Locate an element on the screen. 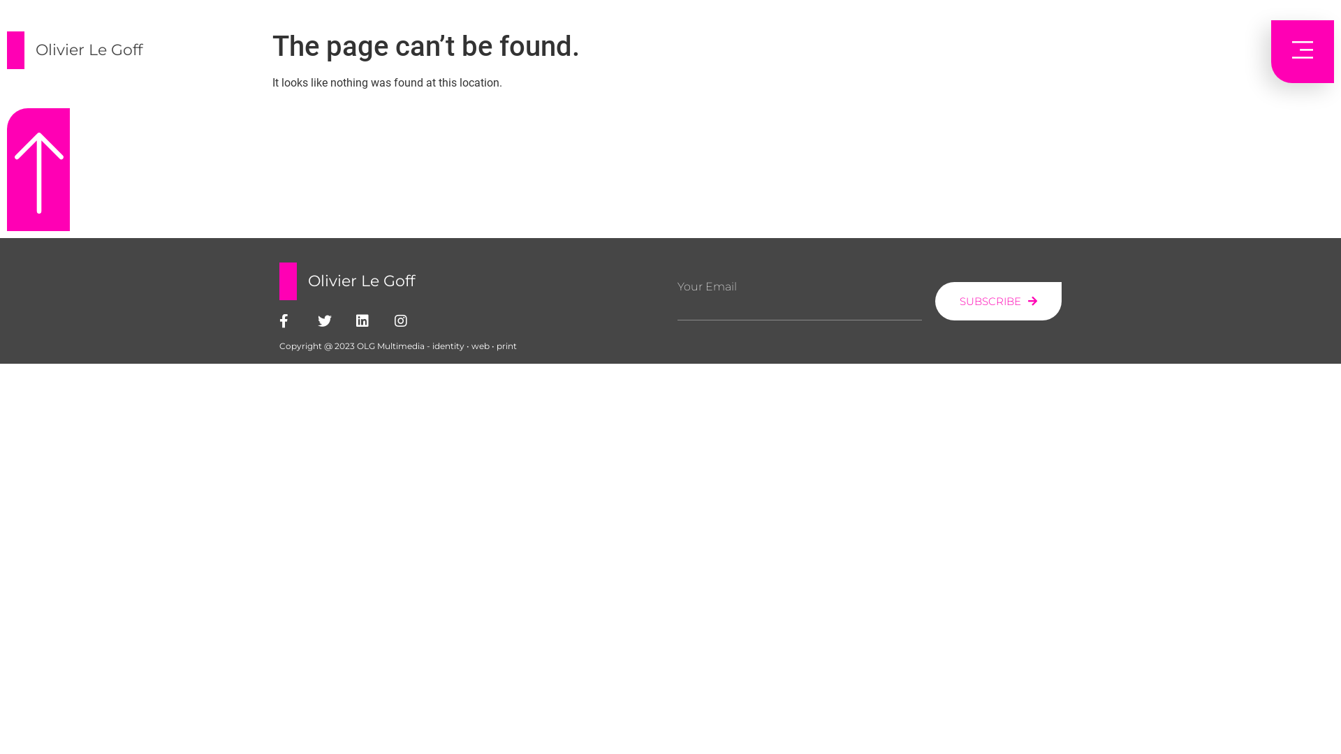 The image size is (1341, 754). Olivier Le Goff is located at coordinates (89, 50).